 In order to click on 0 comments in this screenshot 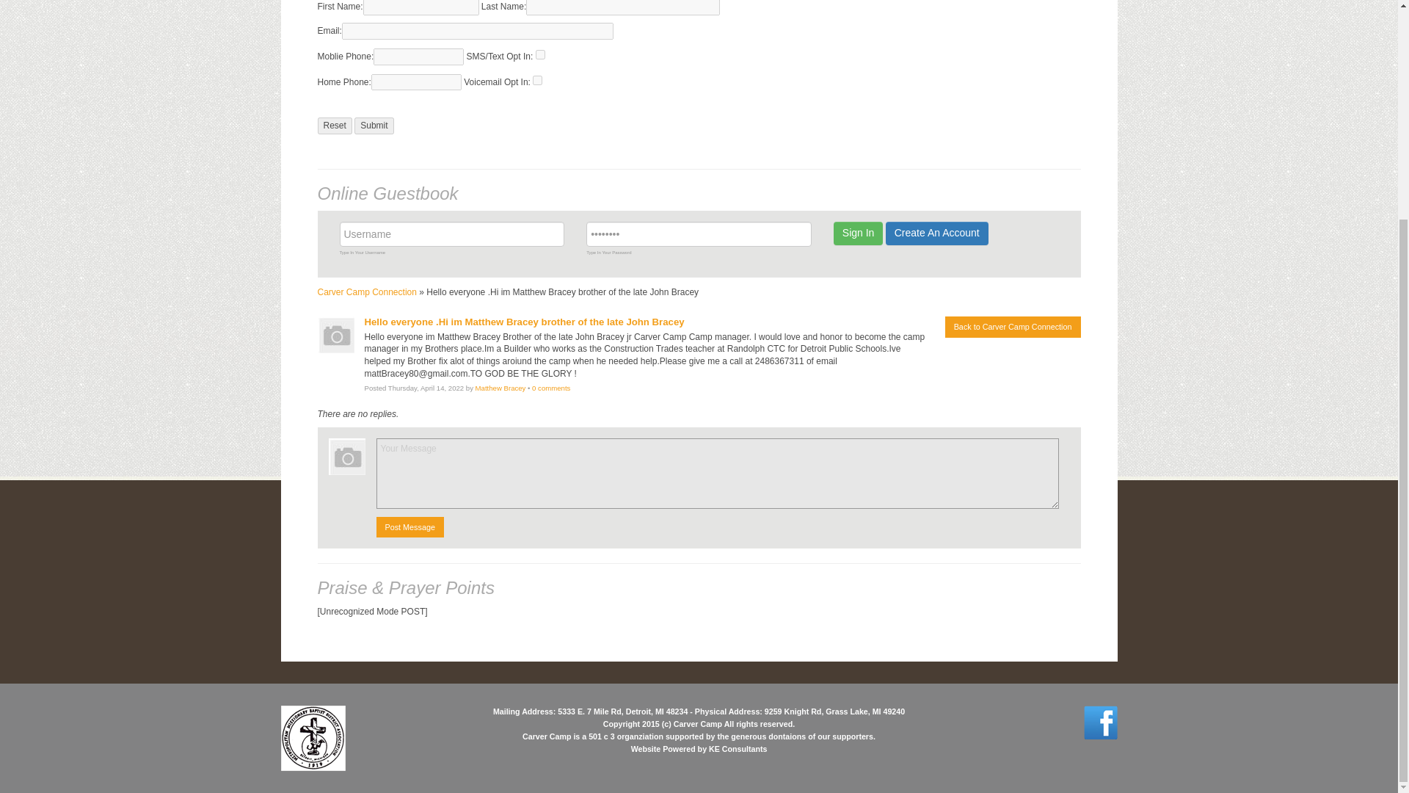, I will do `click(551, 388)`.